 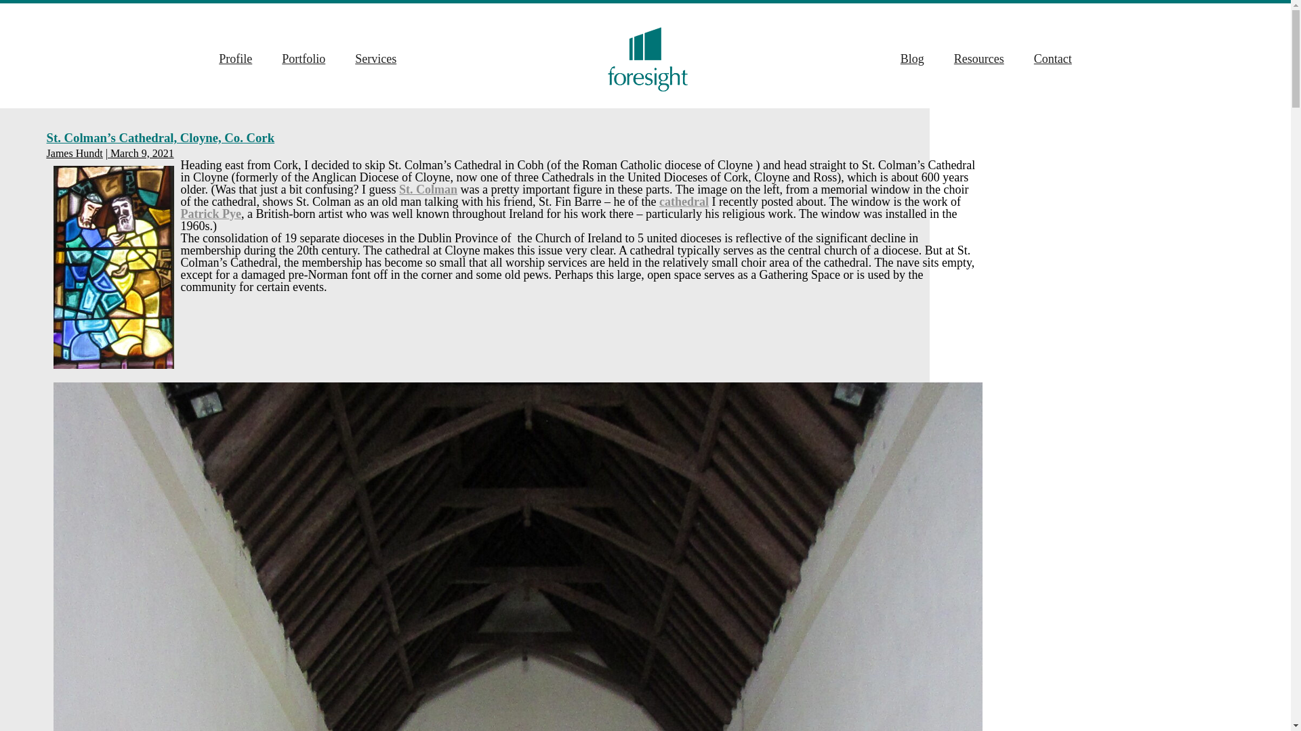 What do you see at coordinates (304, 58) in the screenshot?
I see `Portfolio` at bounding box center [304, 58].